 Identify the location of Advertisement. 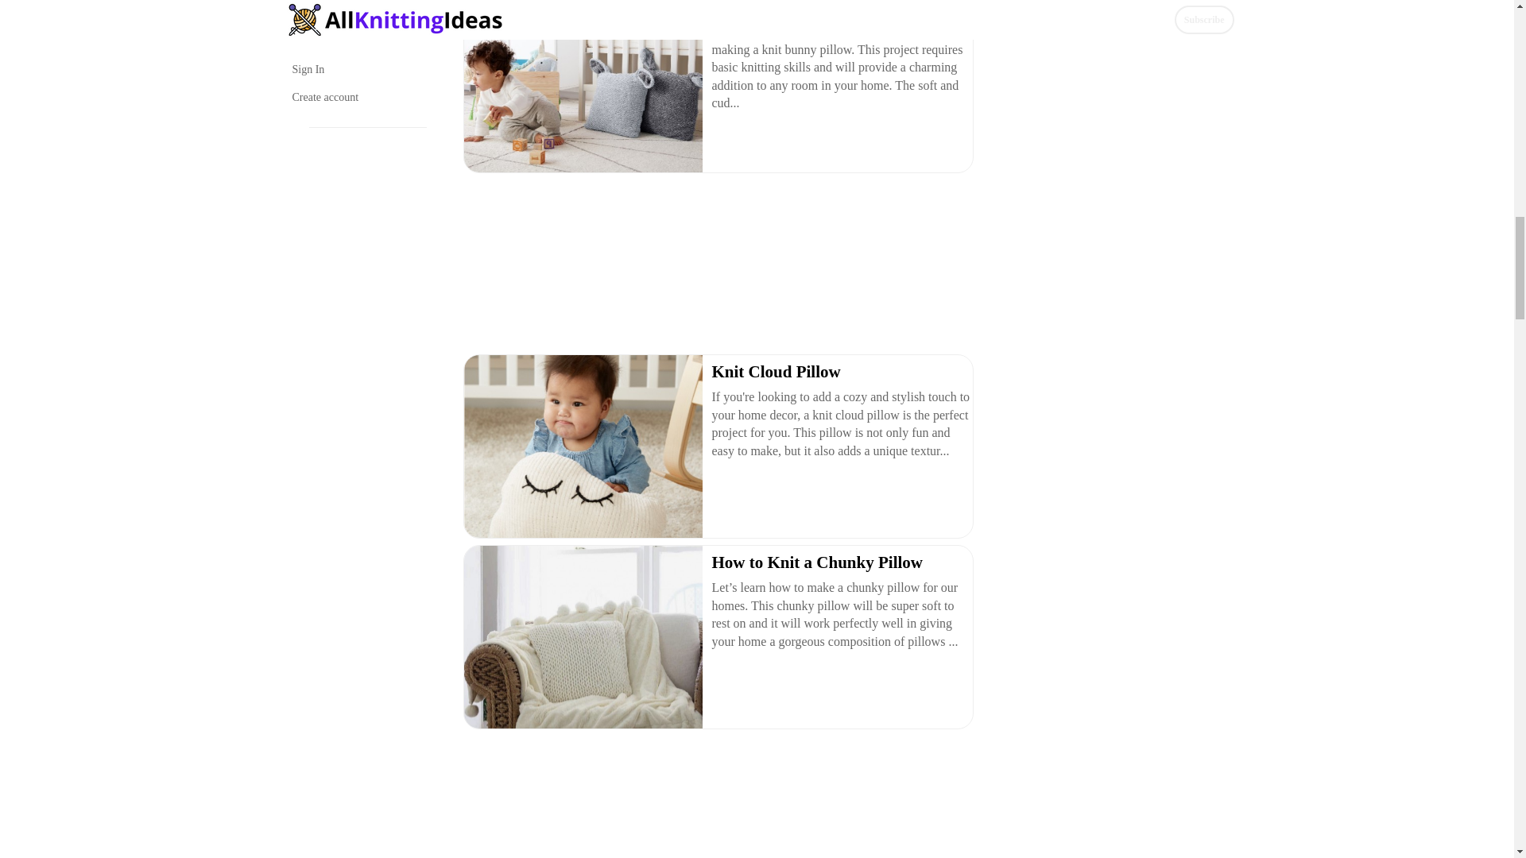
(716, 801).